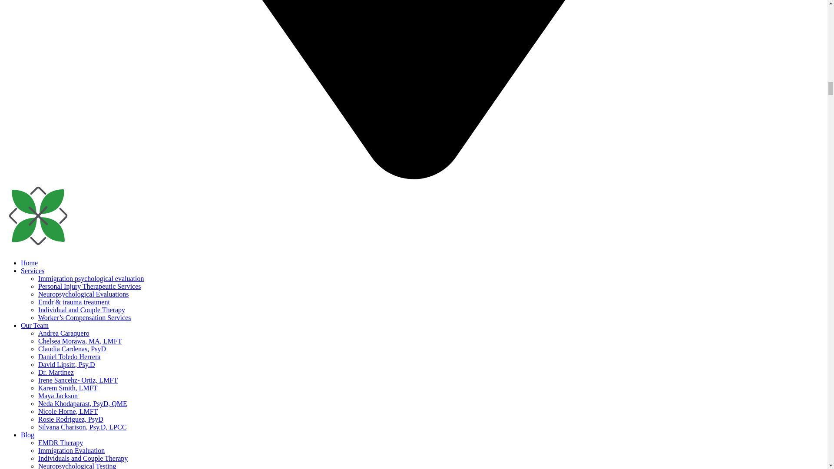  What do you see at coordinates (68, 411) in the screenshot?
I see `Nicole Horne, LMFT` at bounding box center [68, 411].